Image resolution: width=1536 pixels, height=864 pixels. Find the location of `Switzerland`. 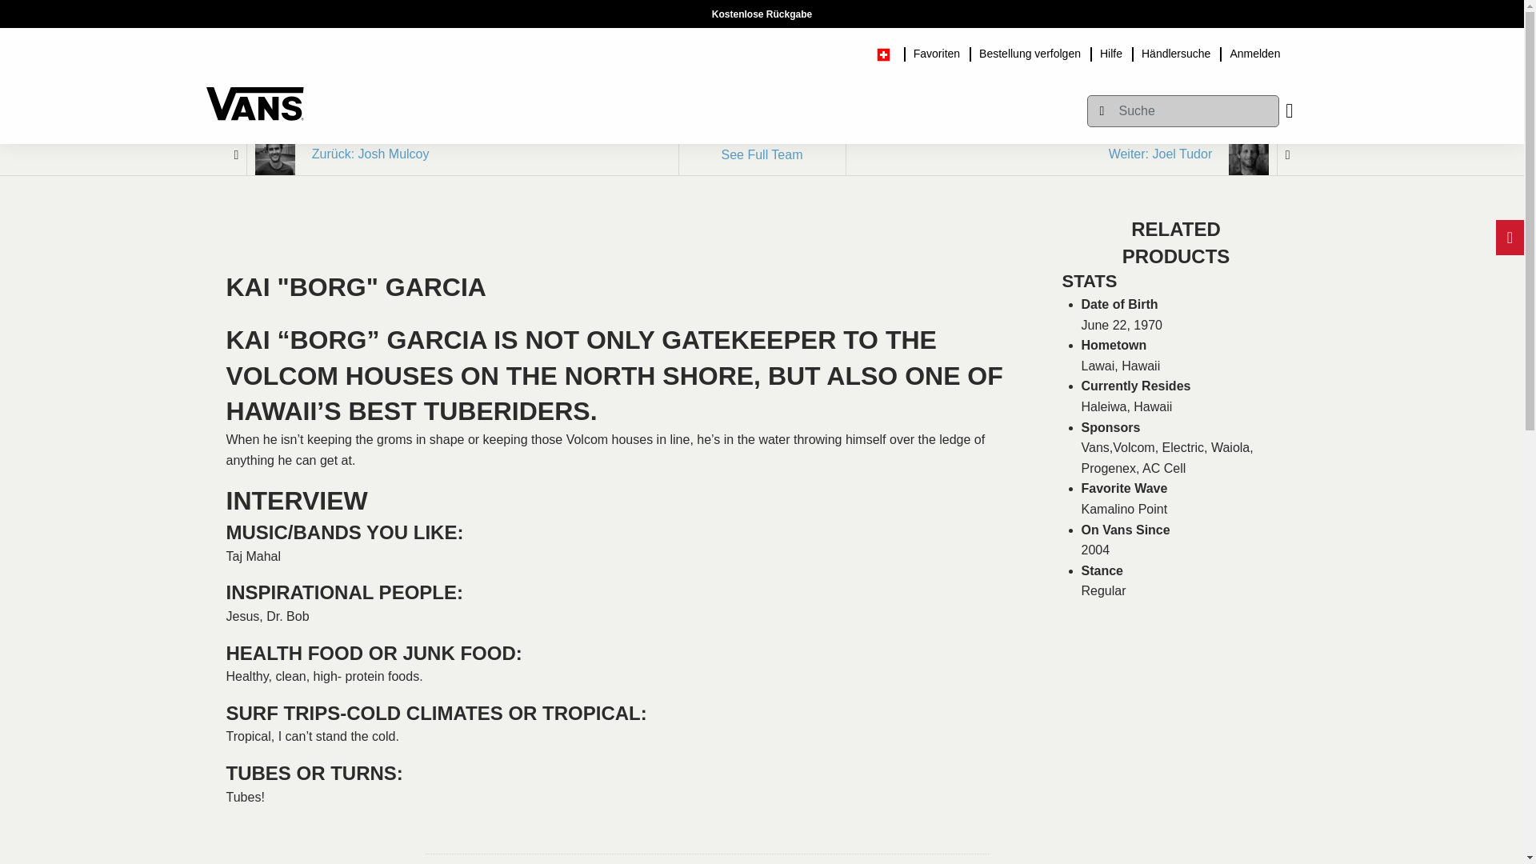

Switzerland is located at coordinates (889, 51).